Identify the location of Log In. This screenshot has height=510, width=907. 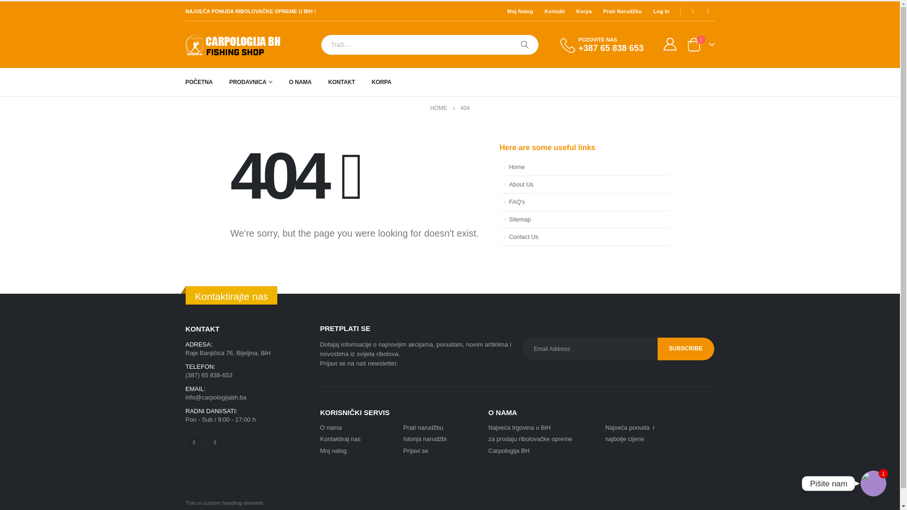
(659, 11).